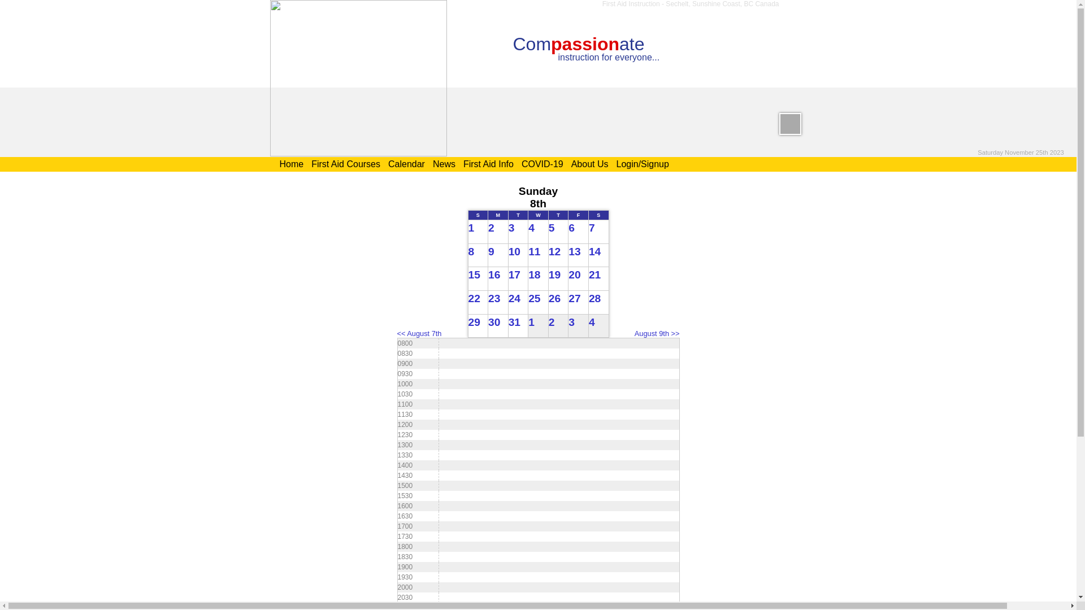 This screenshot has height=610, width=1085. Describe the element at coordinates (558, 326) in the screenshot. I see `2` at that location.